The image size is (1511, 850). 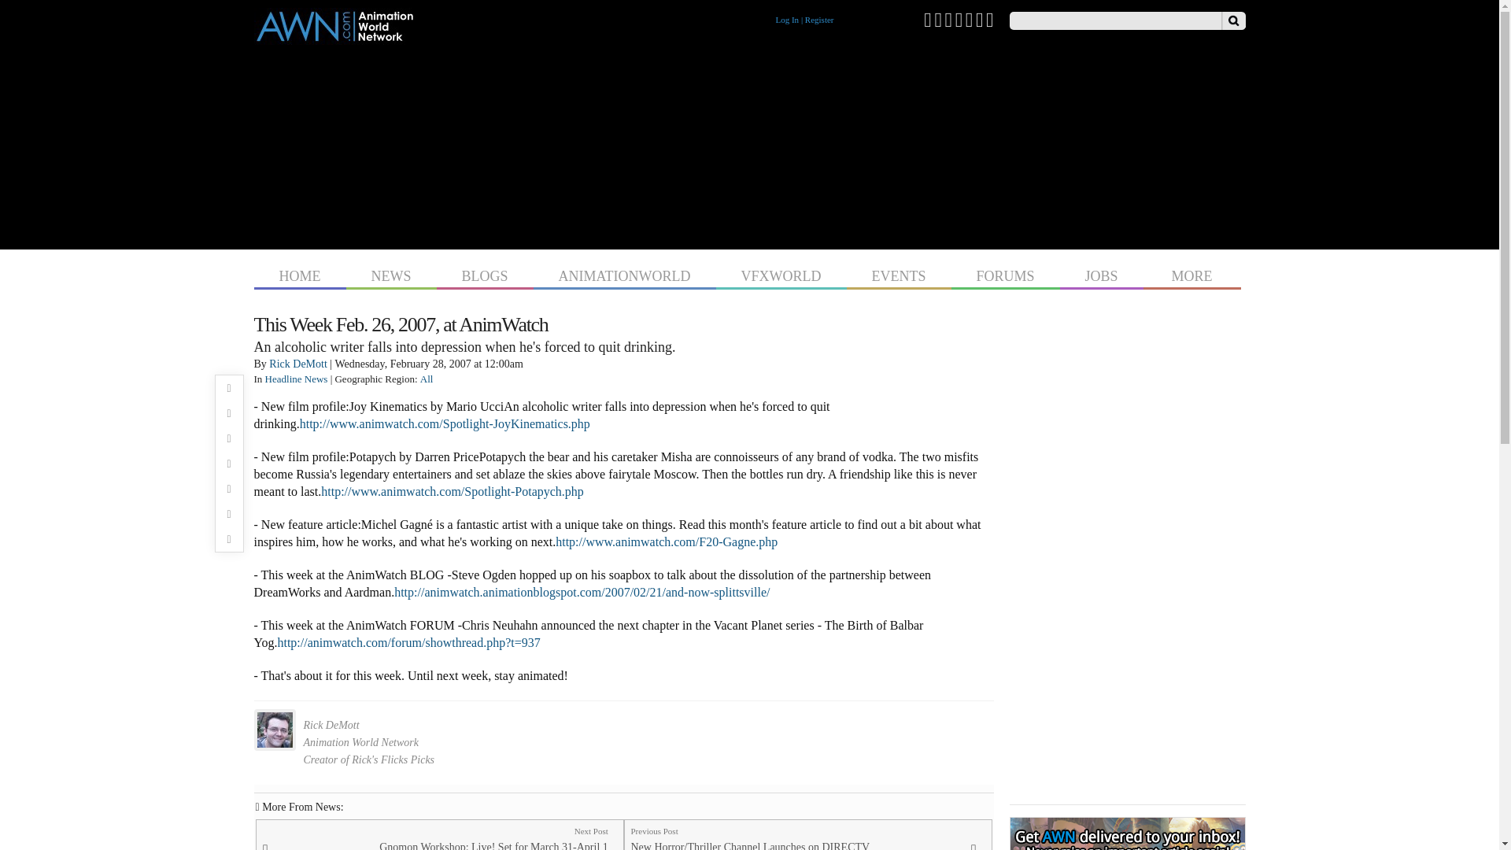 I want to click on All, so click(x=427, y=379).